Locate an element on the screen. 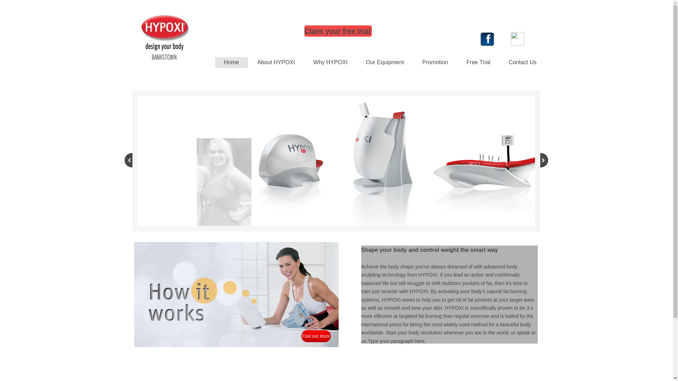 The height and width of the screenshot is (381, 678). Free Trial is located at coordinates (478, 63).